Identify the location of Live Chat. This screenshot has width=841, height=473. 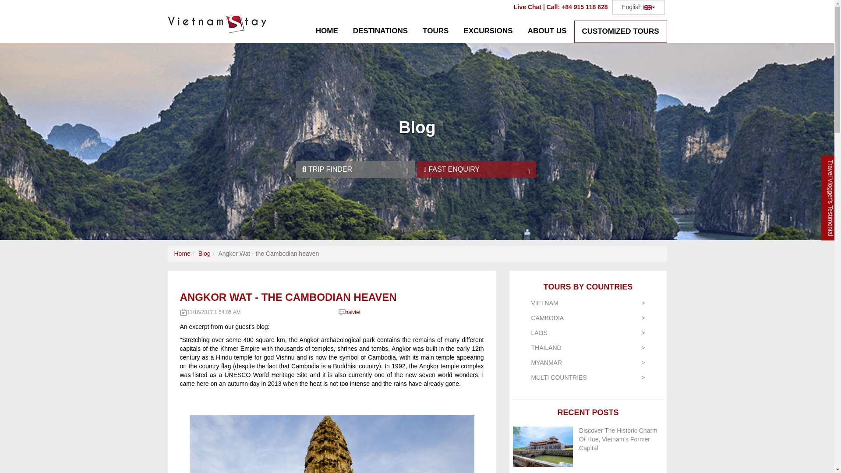
(527, 7).